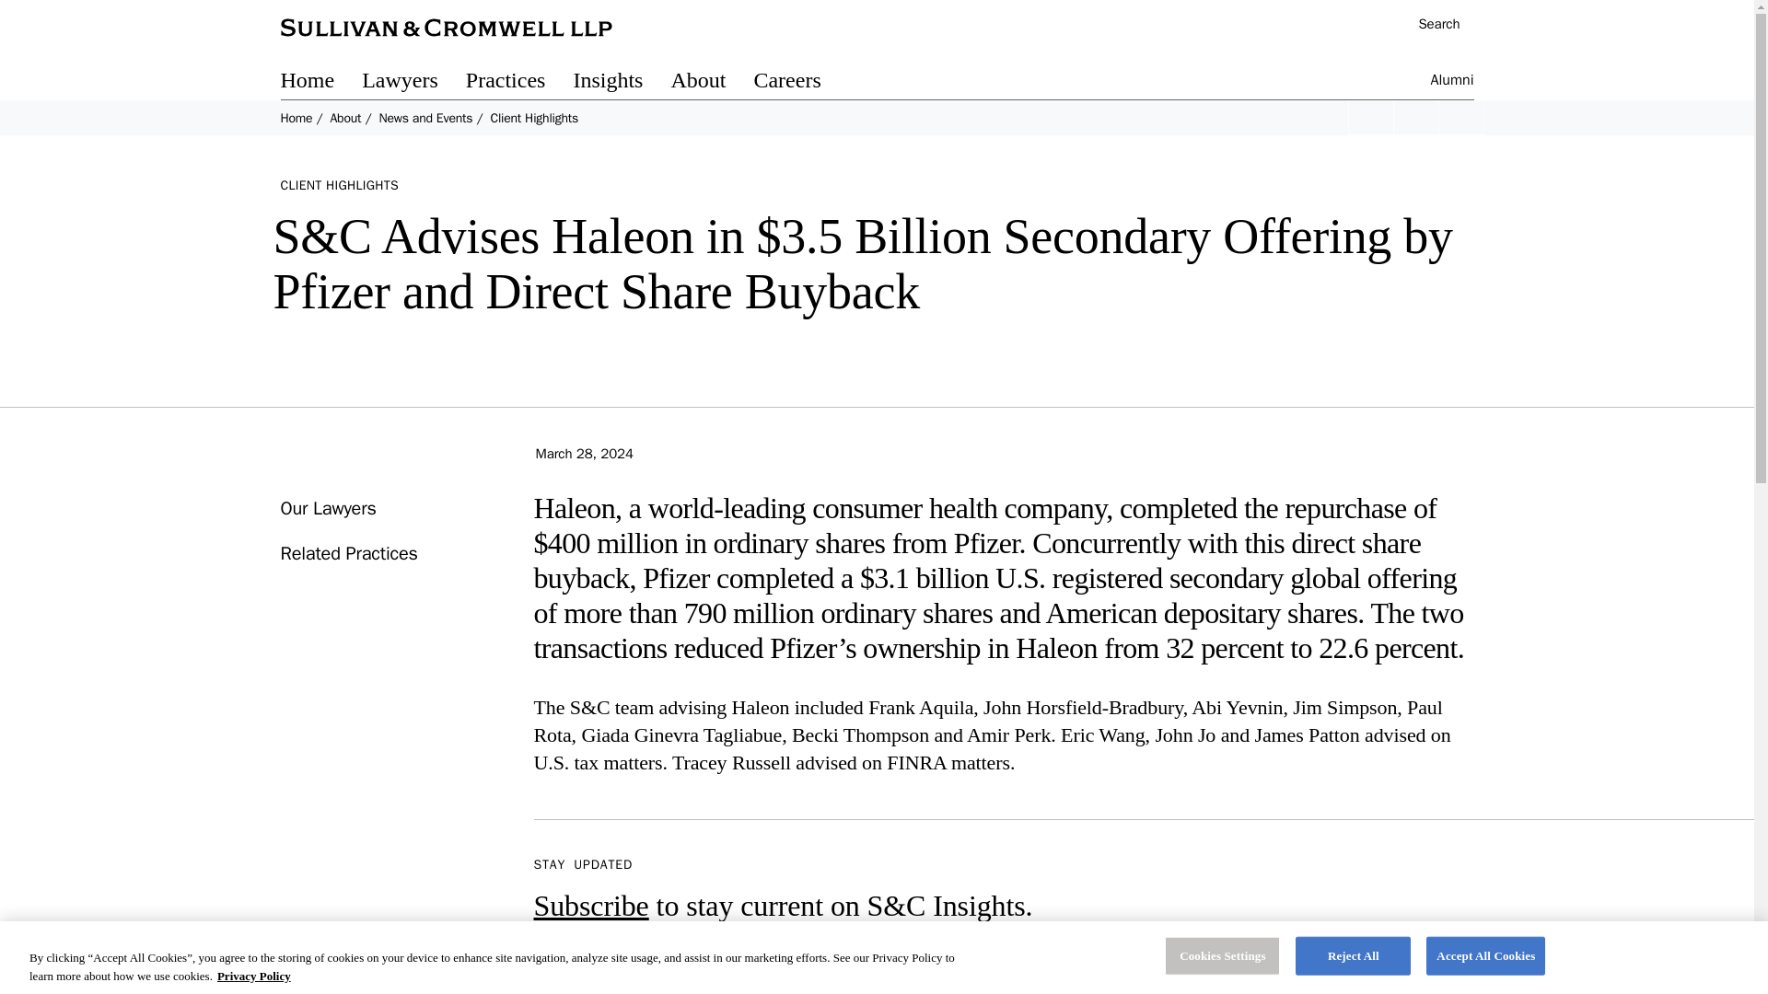 Image resolution: width=1768 pixels, height=994 pixels. What do you see at coordinates (711, 83) in the screenshot?
I see `About` at bounding box center [711, 83].